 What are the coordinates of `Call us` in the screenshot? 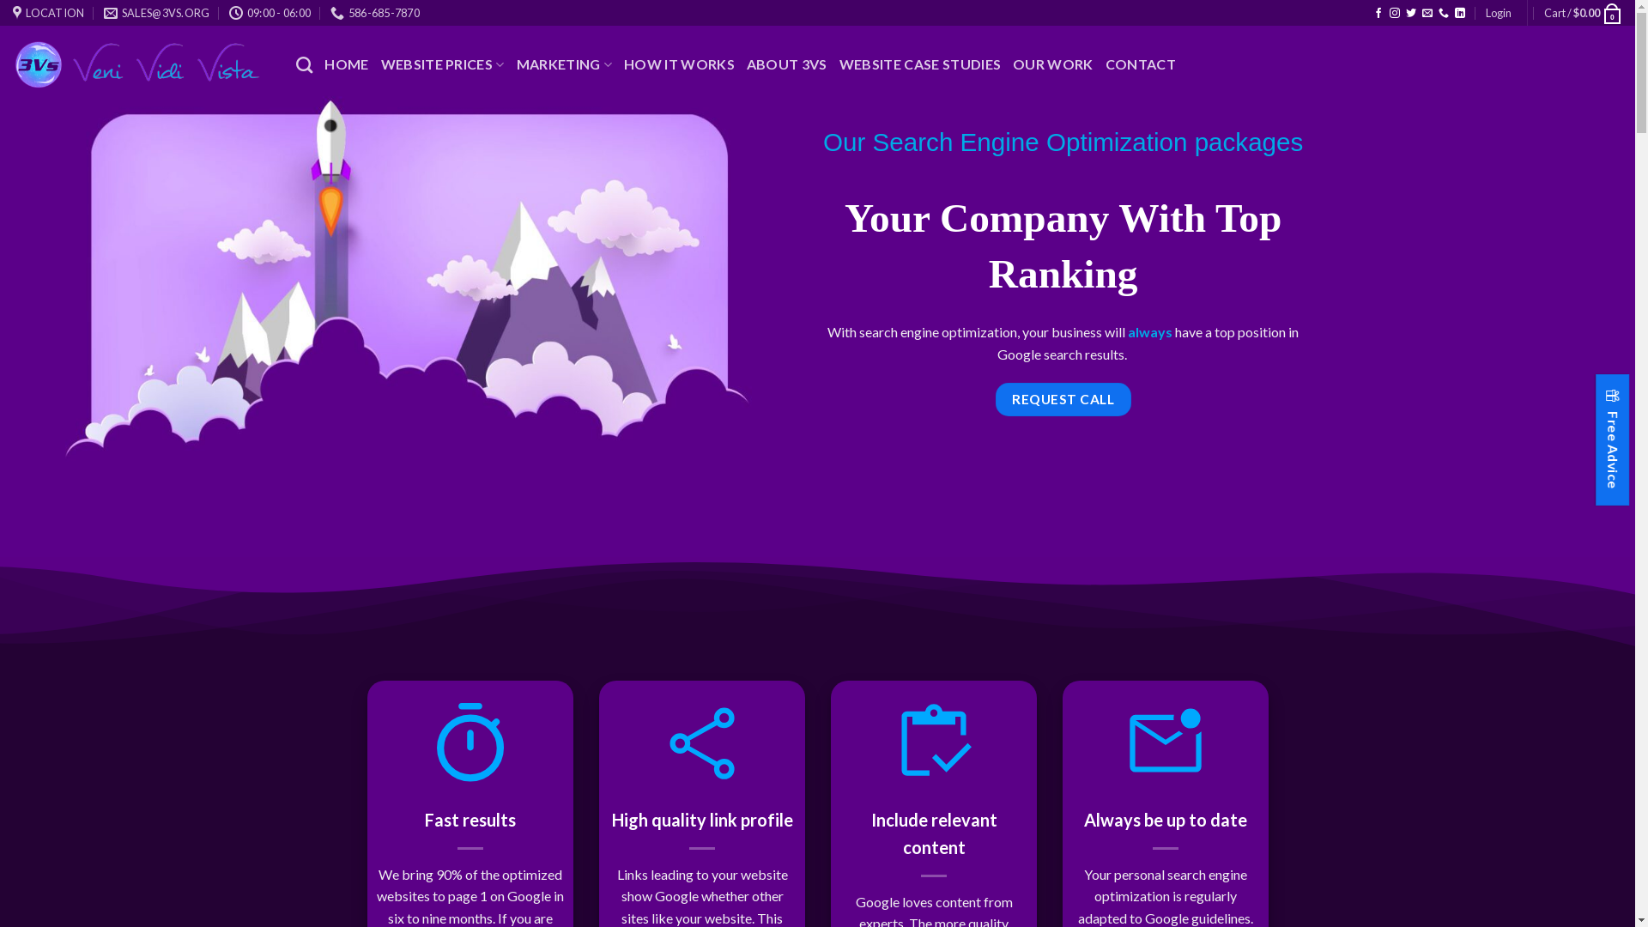 It's located at (1444, 14).